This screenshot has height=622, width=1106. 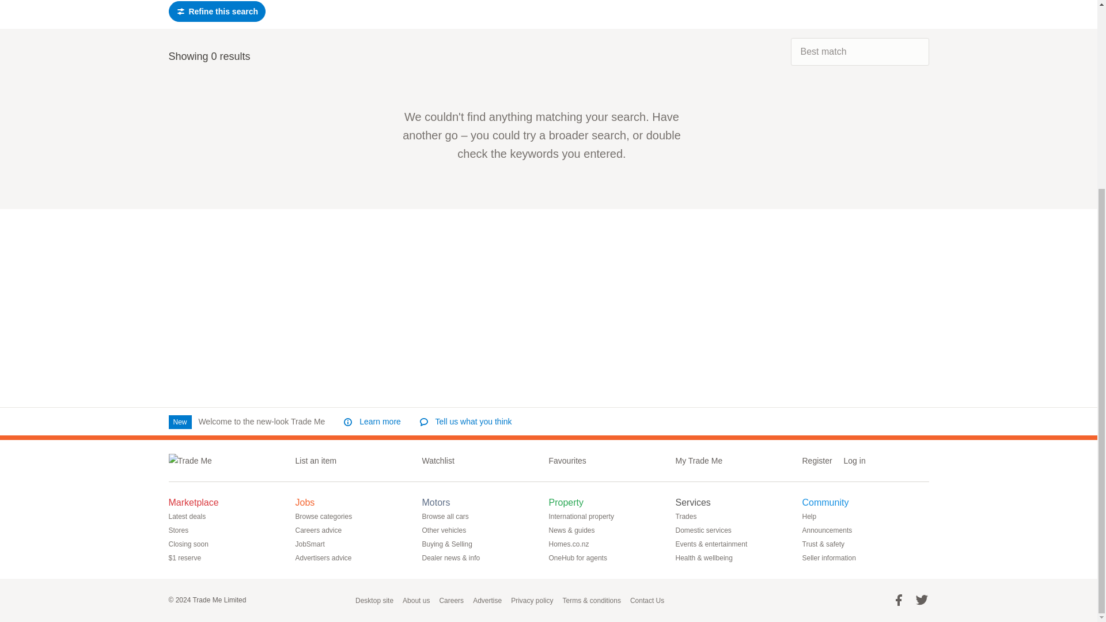 I want to click on Stores, so click(x=183, y=530).